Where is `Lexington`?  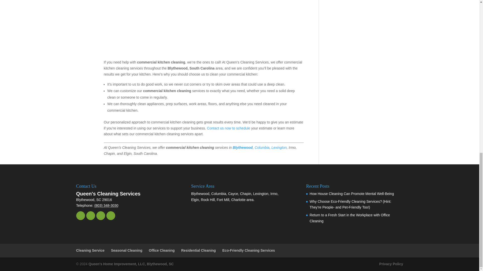
Lexington is located at coordinates (279, 148).